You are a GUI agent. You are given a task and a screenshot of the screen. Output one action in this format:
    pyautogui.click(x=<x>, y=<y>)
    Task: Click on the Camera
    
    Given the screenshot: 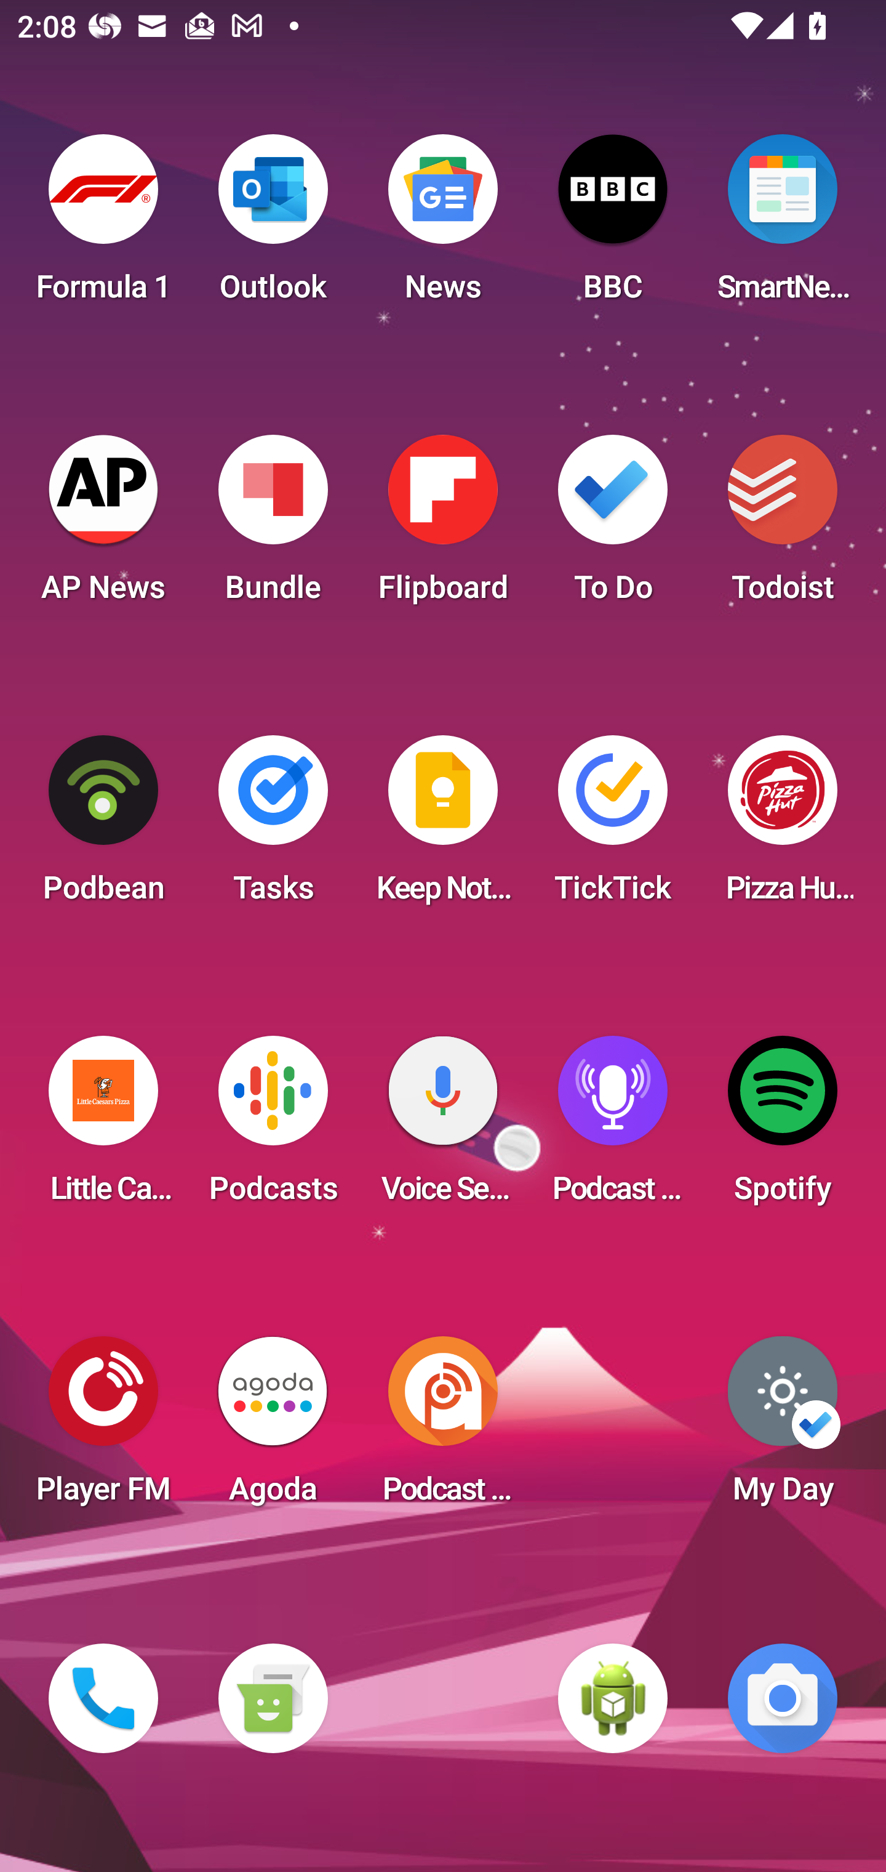 What is the action you would take?
    pyautogui.click(x=783, y=1698)
    